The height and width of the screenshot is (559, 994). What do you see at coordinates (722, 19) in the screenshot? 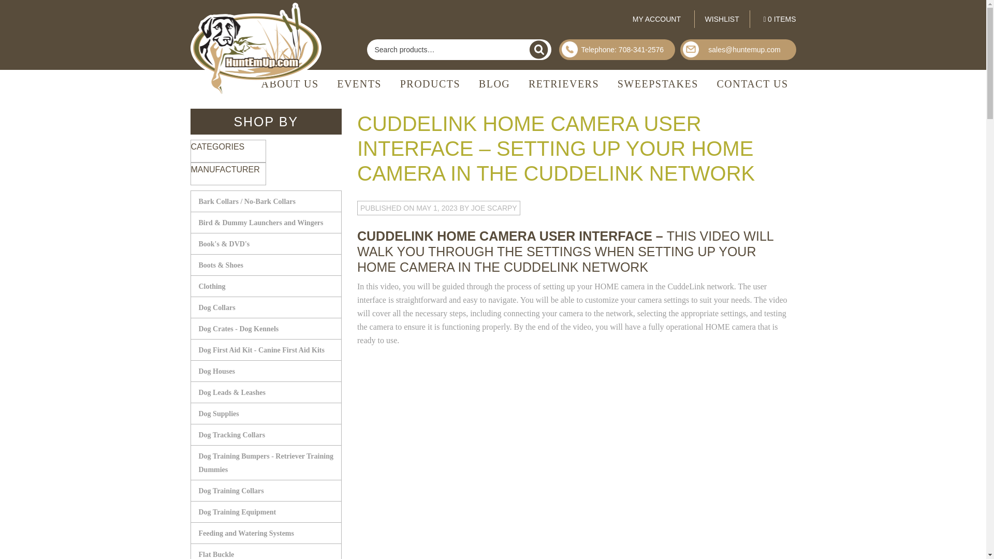
I see `WISHLIST` at bounding box center [722, 19].